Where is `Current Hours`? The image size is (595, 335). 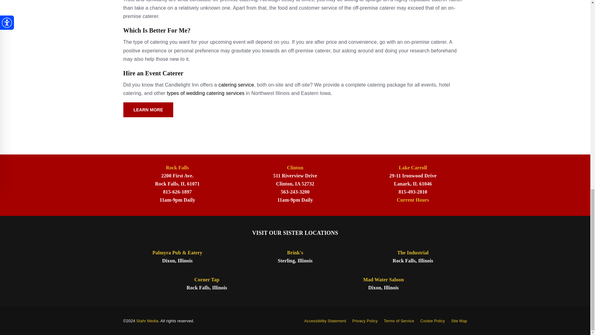
Current Hours is located at coordinates (413, 200).